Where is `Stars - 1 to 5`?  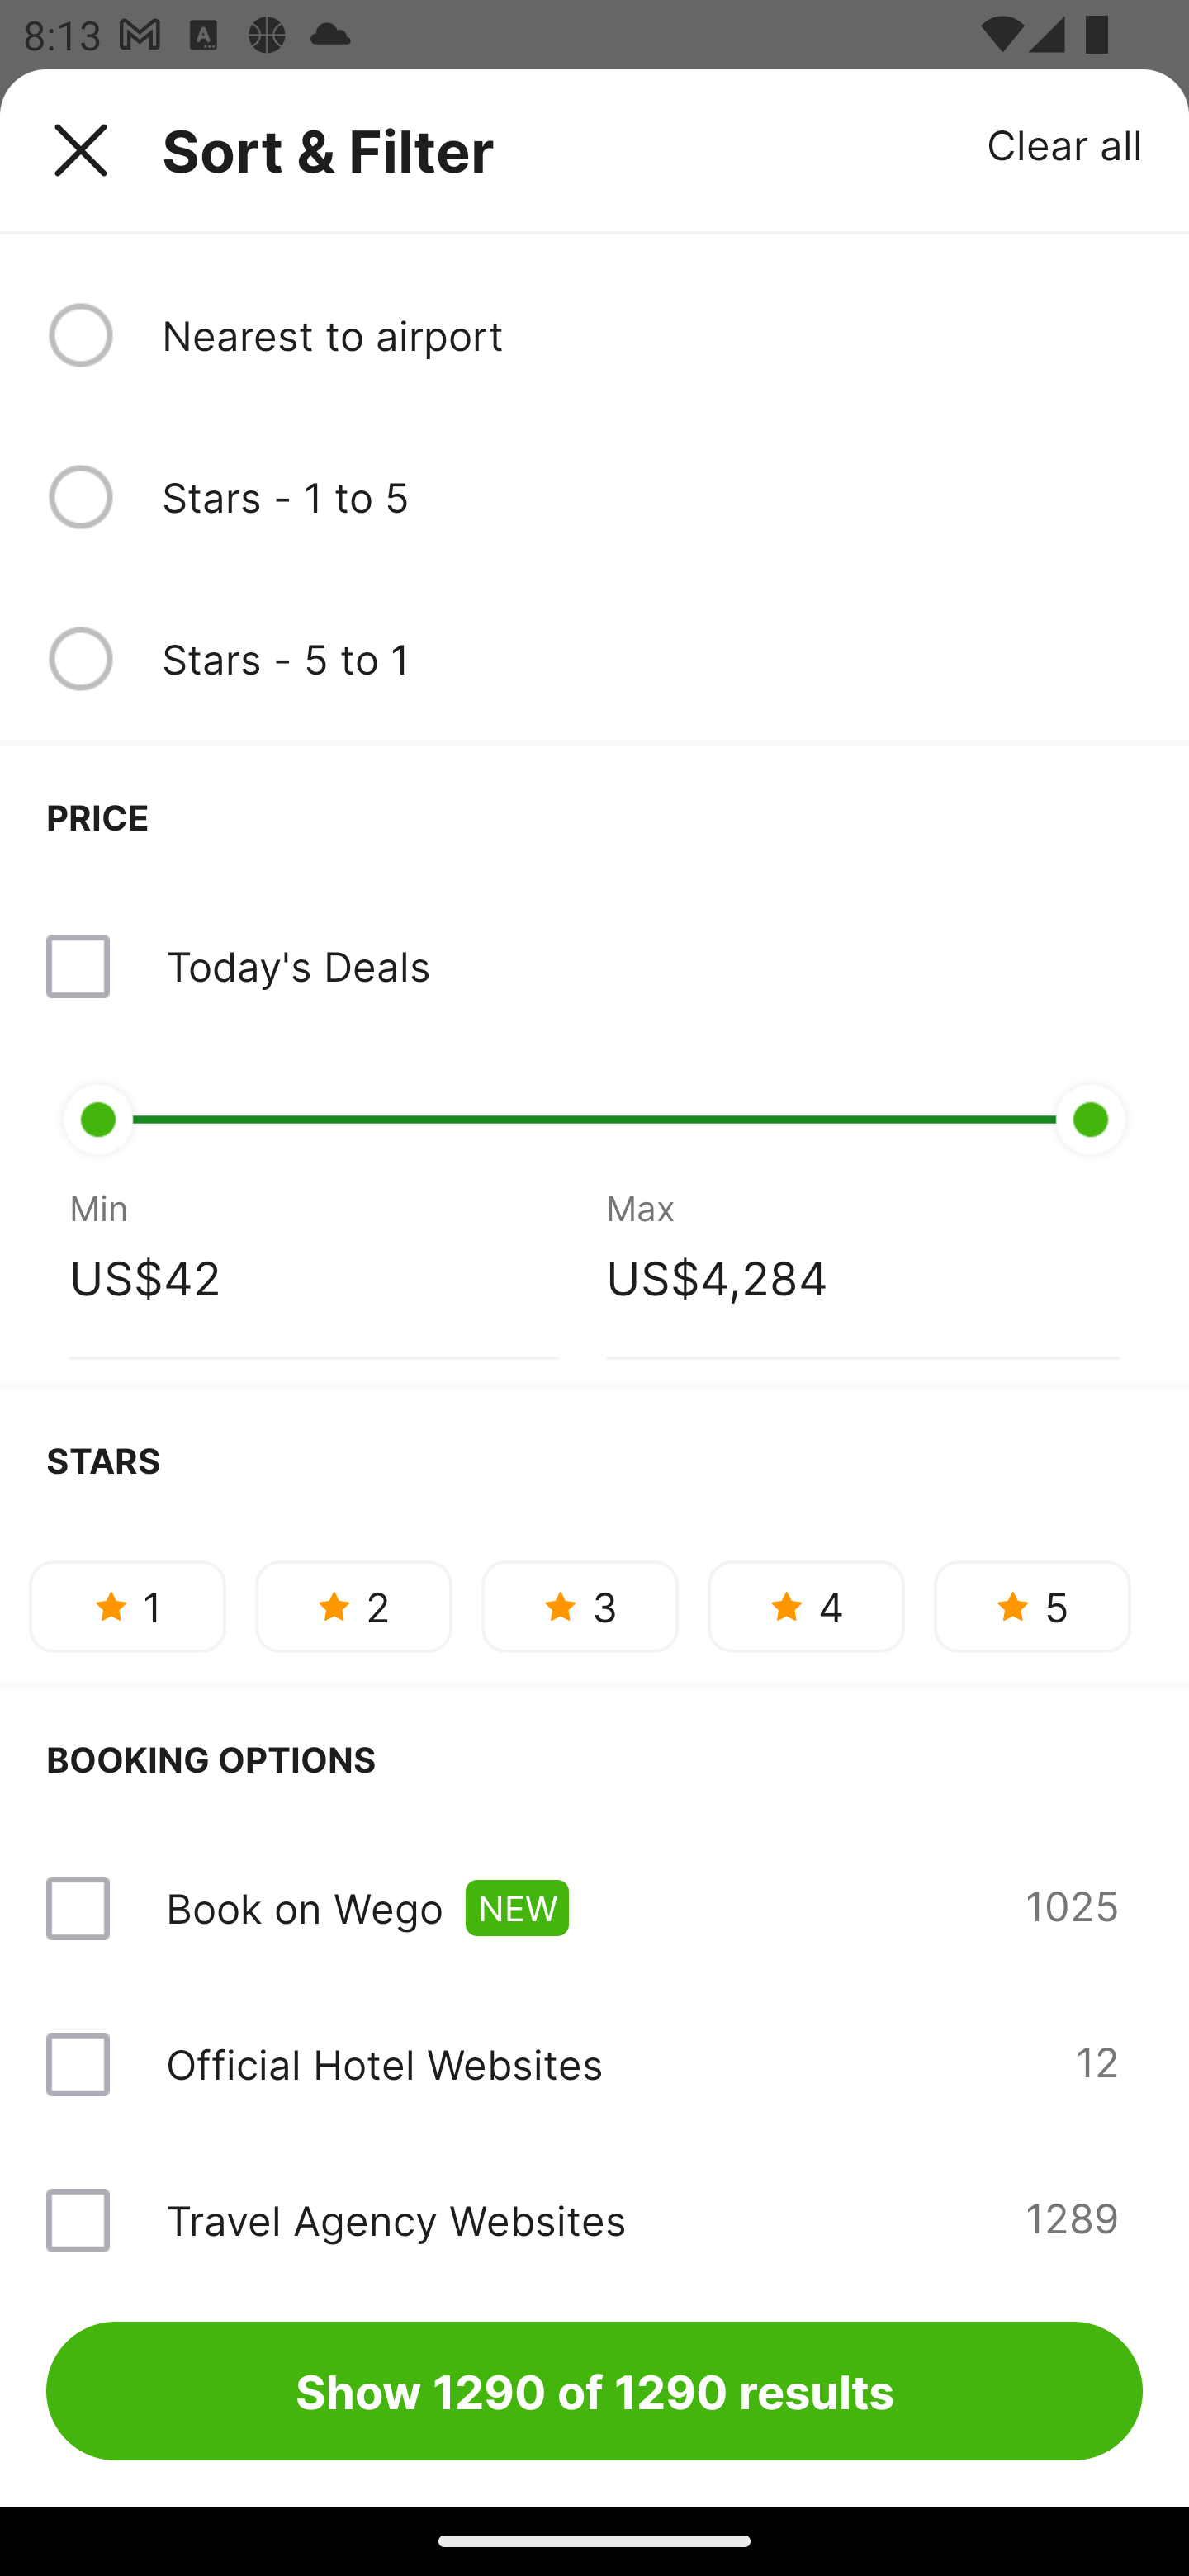 Stars - 1 to 5 is located at coordinates (651, 497).